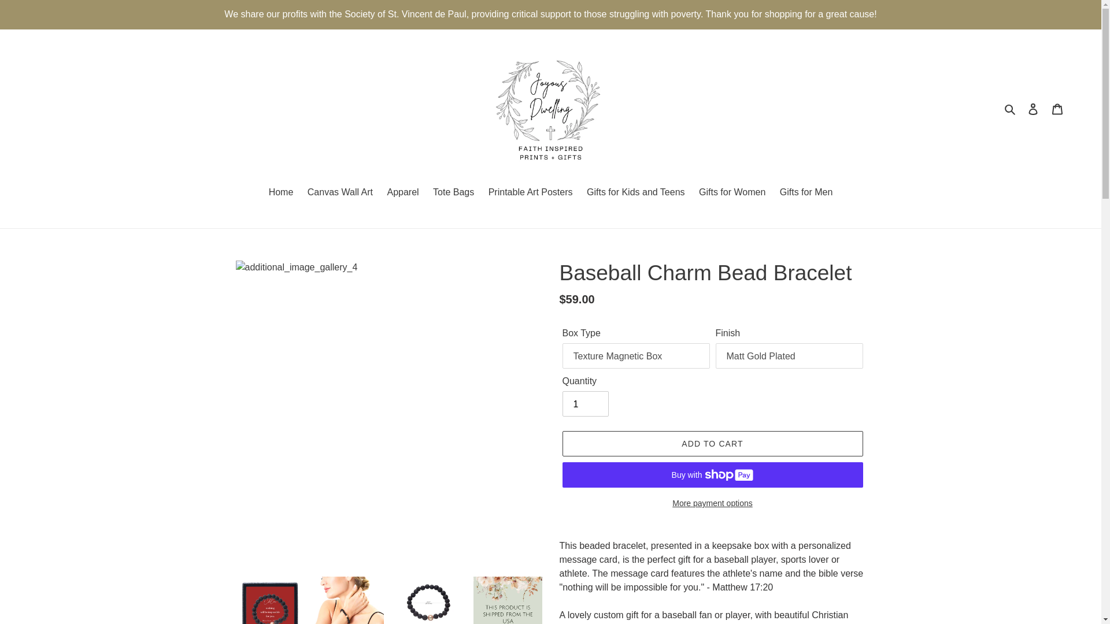 The height and width of the screenshot is (624, 1110). I want to click on Search, so click(1011, 109).